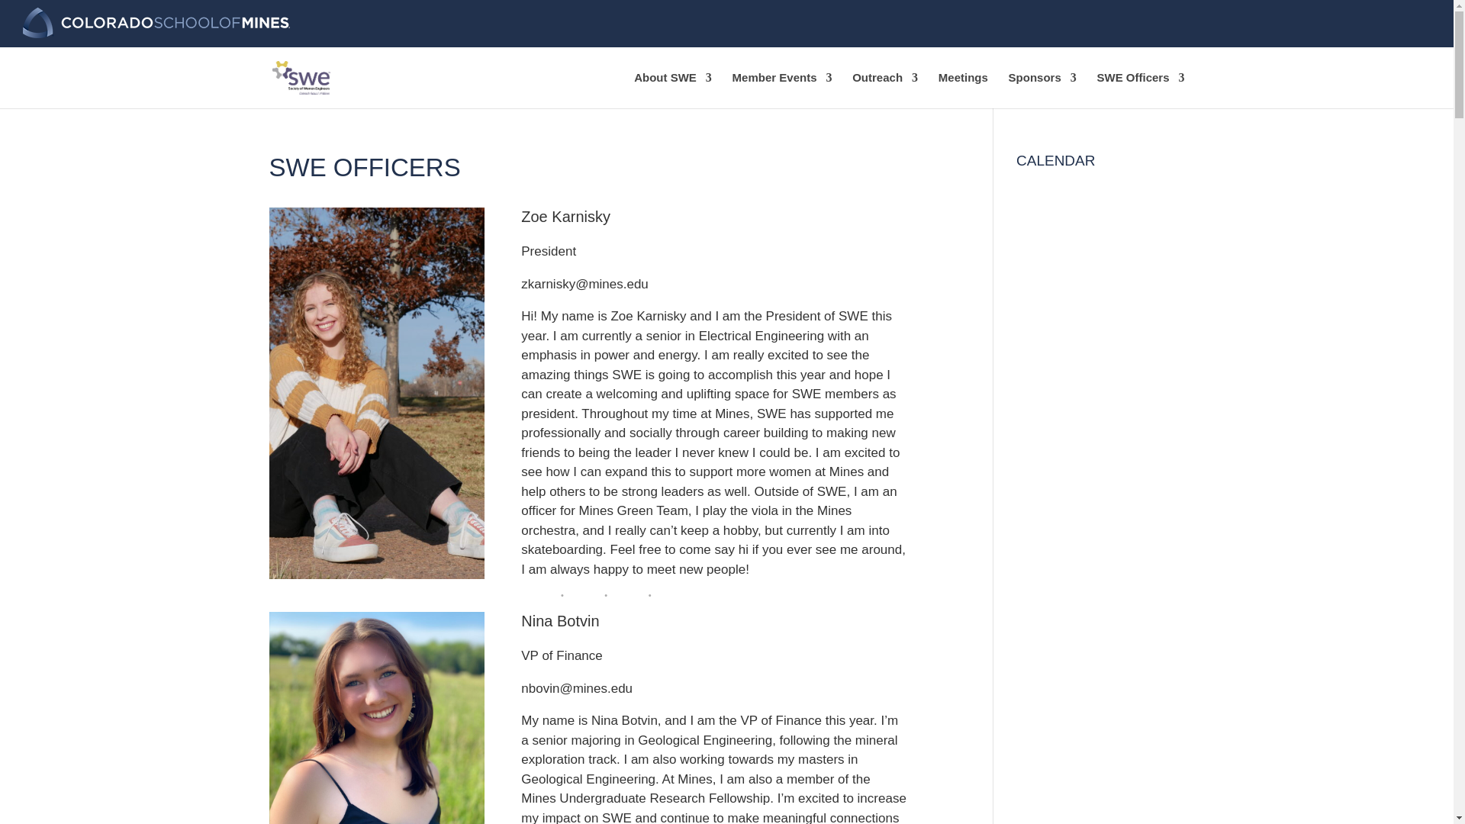 The width and height of the screenshot is (1465, 824). What do you see at coordinates (673, 89) in the screenshot?
I see `About SWE` at bounding box center [673, 89].